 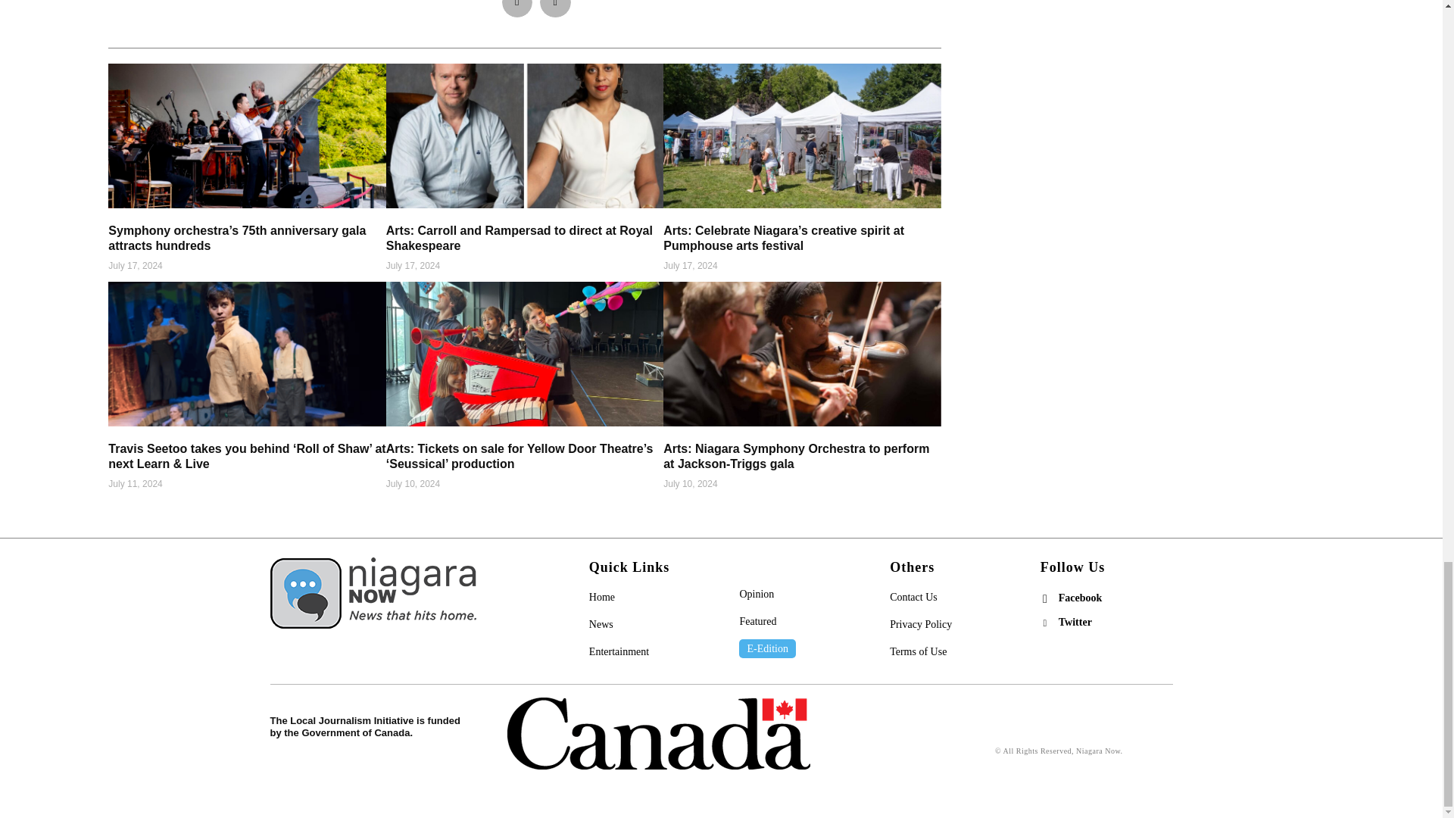 I want to click on Facebook, so click(x=1044, y=598).